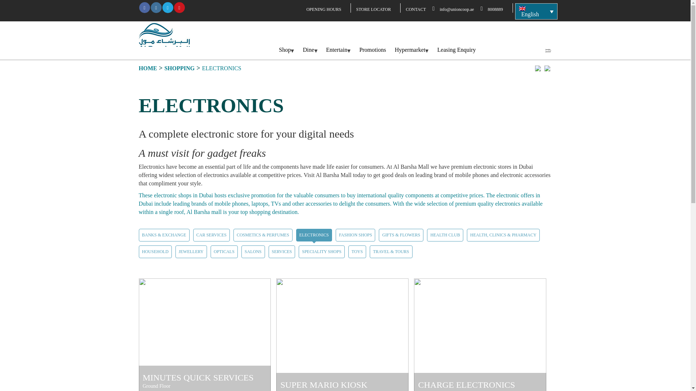 This screenshot has height=391, width=696. I want to click on English, so click(536, 11).